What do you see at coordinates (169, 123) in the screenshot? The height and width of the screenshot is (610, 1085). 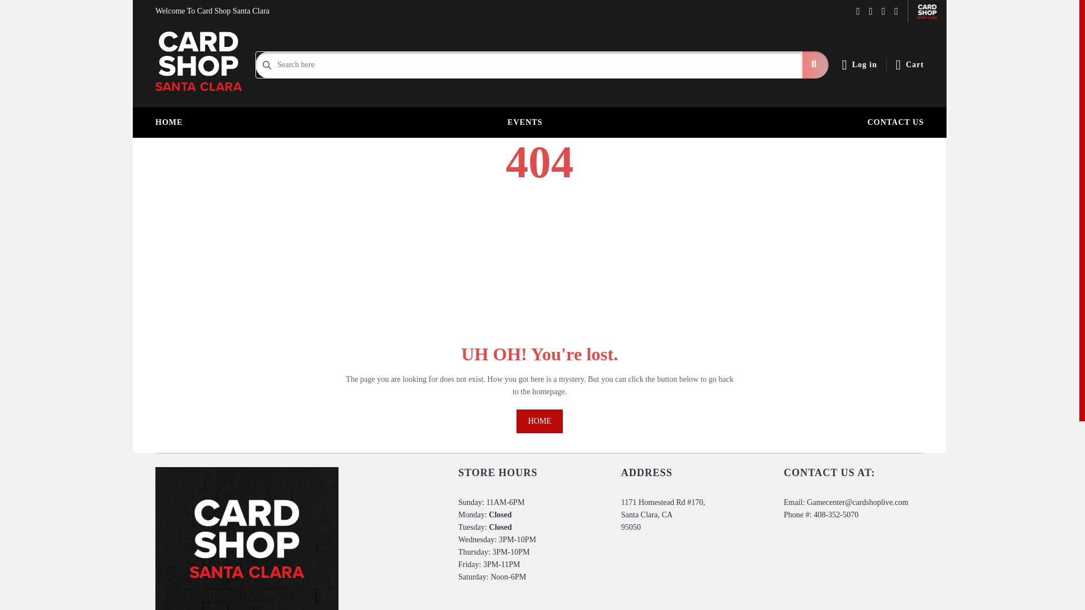 I see `HOME` at bounding box center [169, 123].